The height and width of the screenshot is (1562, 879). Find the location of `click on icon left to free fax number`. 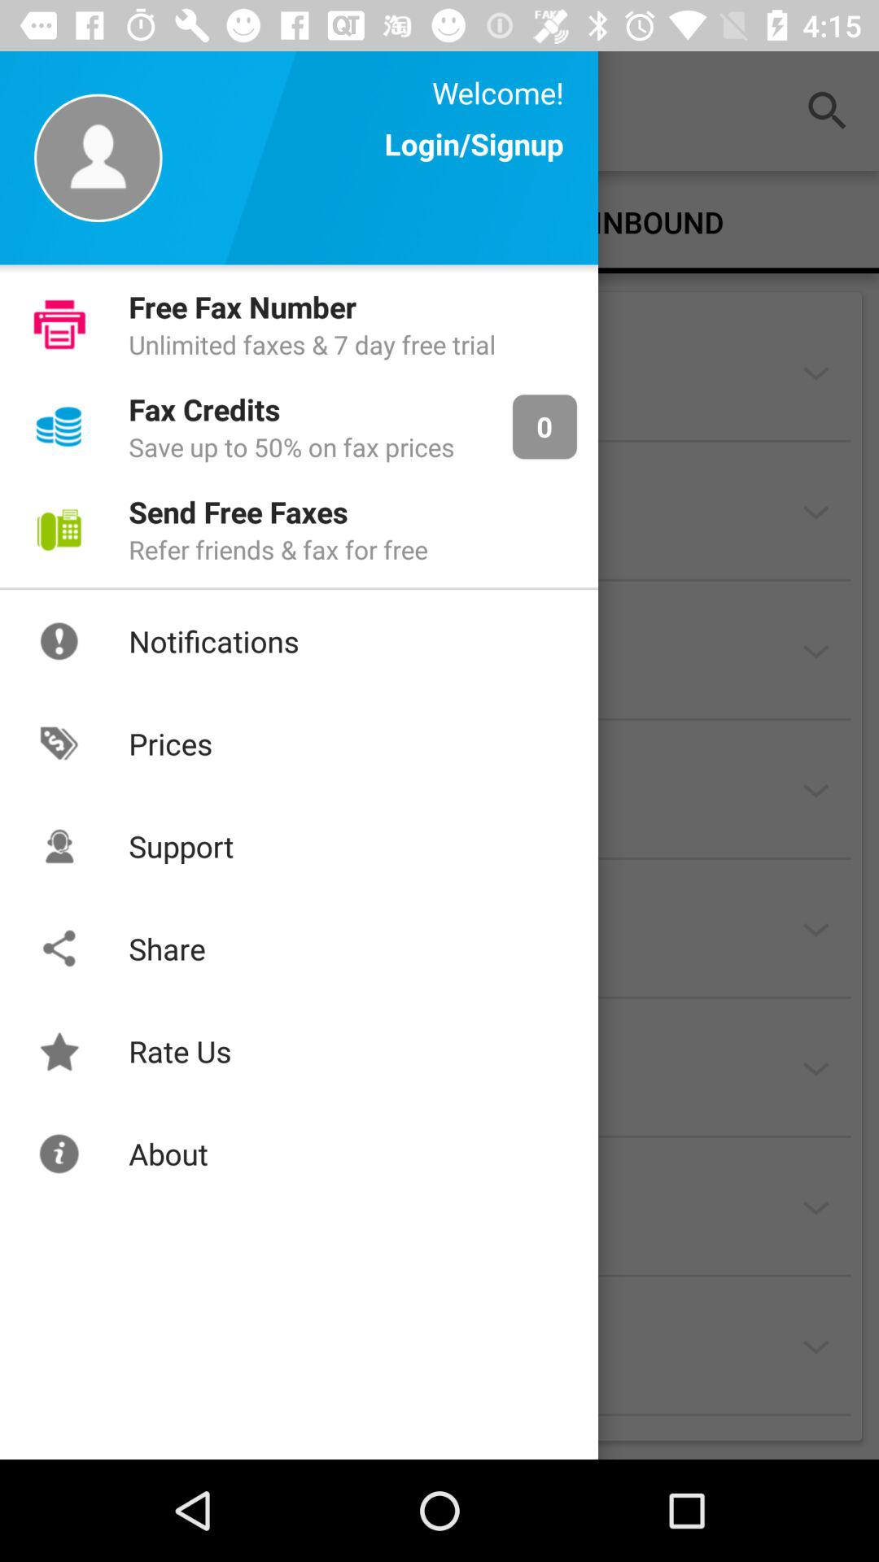

click on icon left to free fax number is located at coordinates (59, 325).